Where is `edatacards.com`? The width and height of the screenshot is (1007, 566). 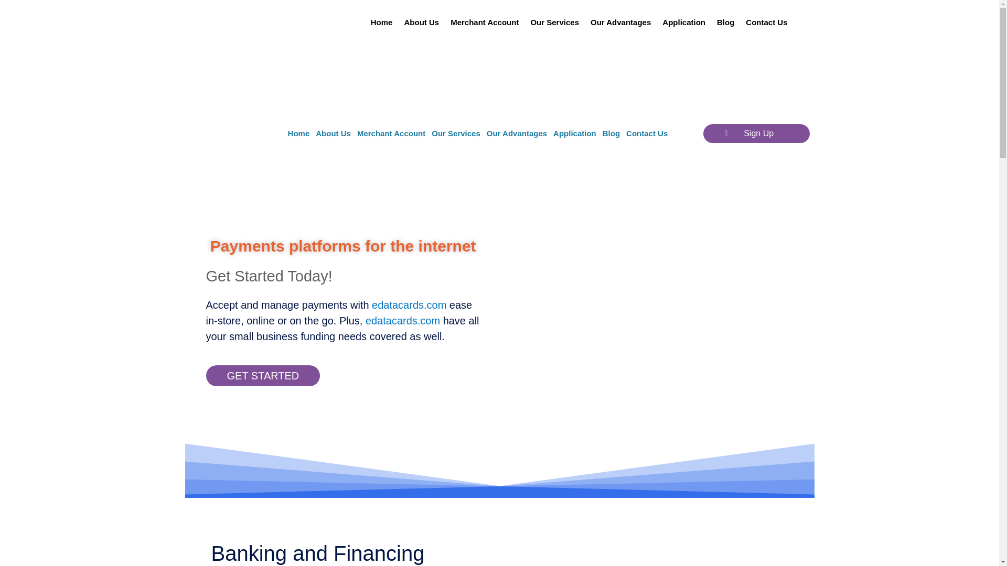
edatacards.com is located at coordinates (409, 305).